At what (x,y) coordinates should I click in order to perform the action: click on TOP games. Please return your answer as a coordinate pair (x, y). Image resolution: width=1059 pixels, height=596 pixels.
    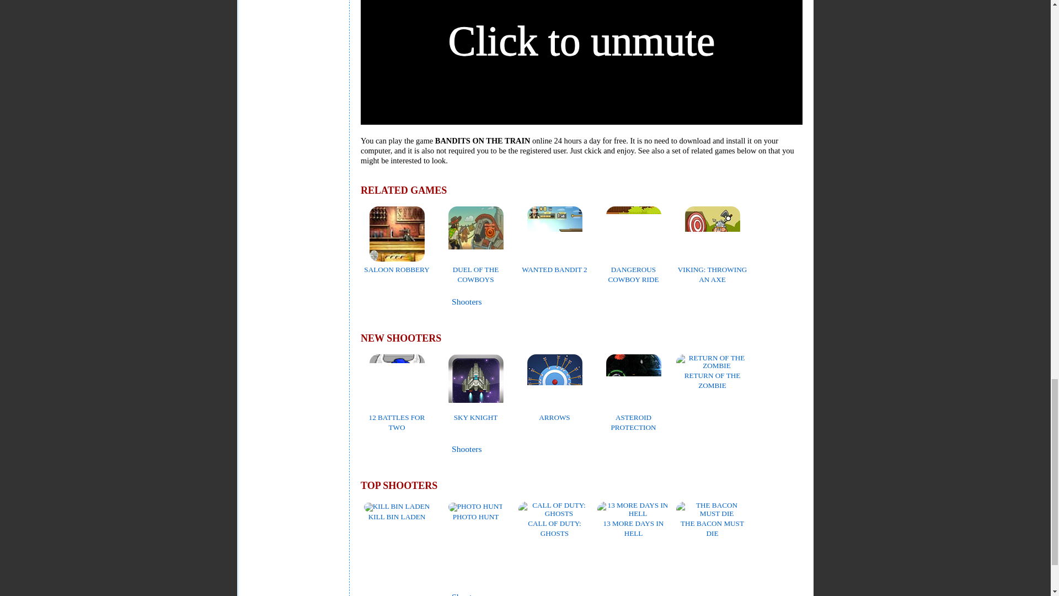
    Looking at the image, I should click on (392, 594).